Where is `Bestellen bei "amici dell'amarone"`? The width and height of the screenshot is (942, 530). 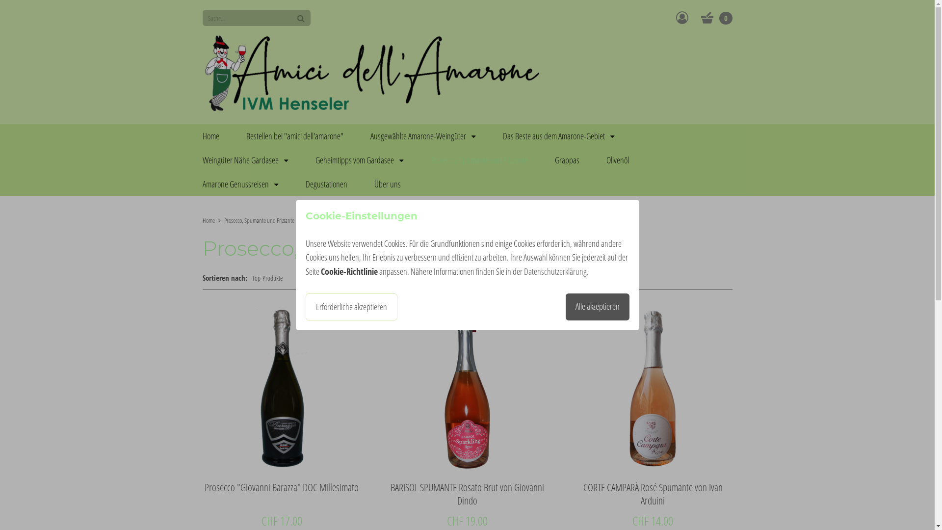 Bestellen bei "amici dell'amarone" is located at coordinates (295, 136).